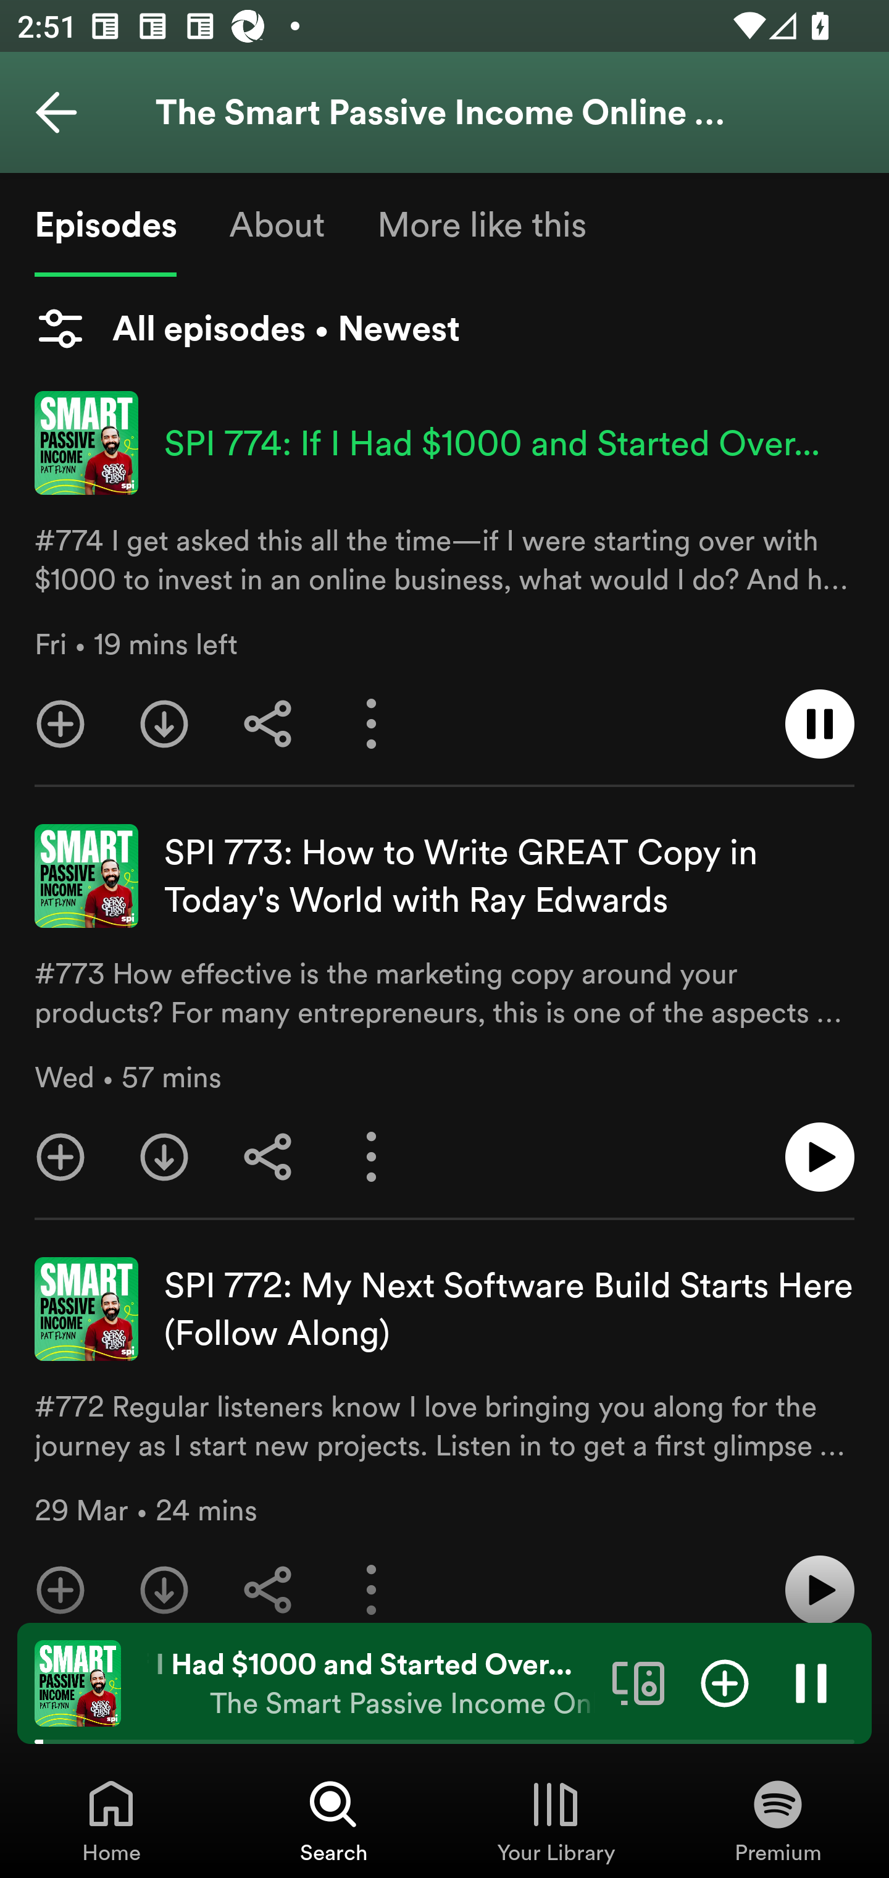 The height and width of the screenshot is (1878, 889). What do you see at coordinates (333, 1820) in the screenshot?
I see `Search, Tab 2 of 4 Search Search` at bounding box center [333, 1820].